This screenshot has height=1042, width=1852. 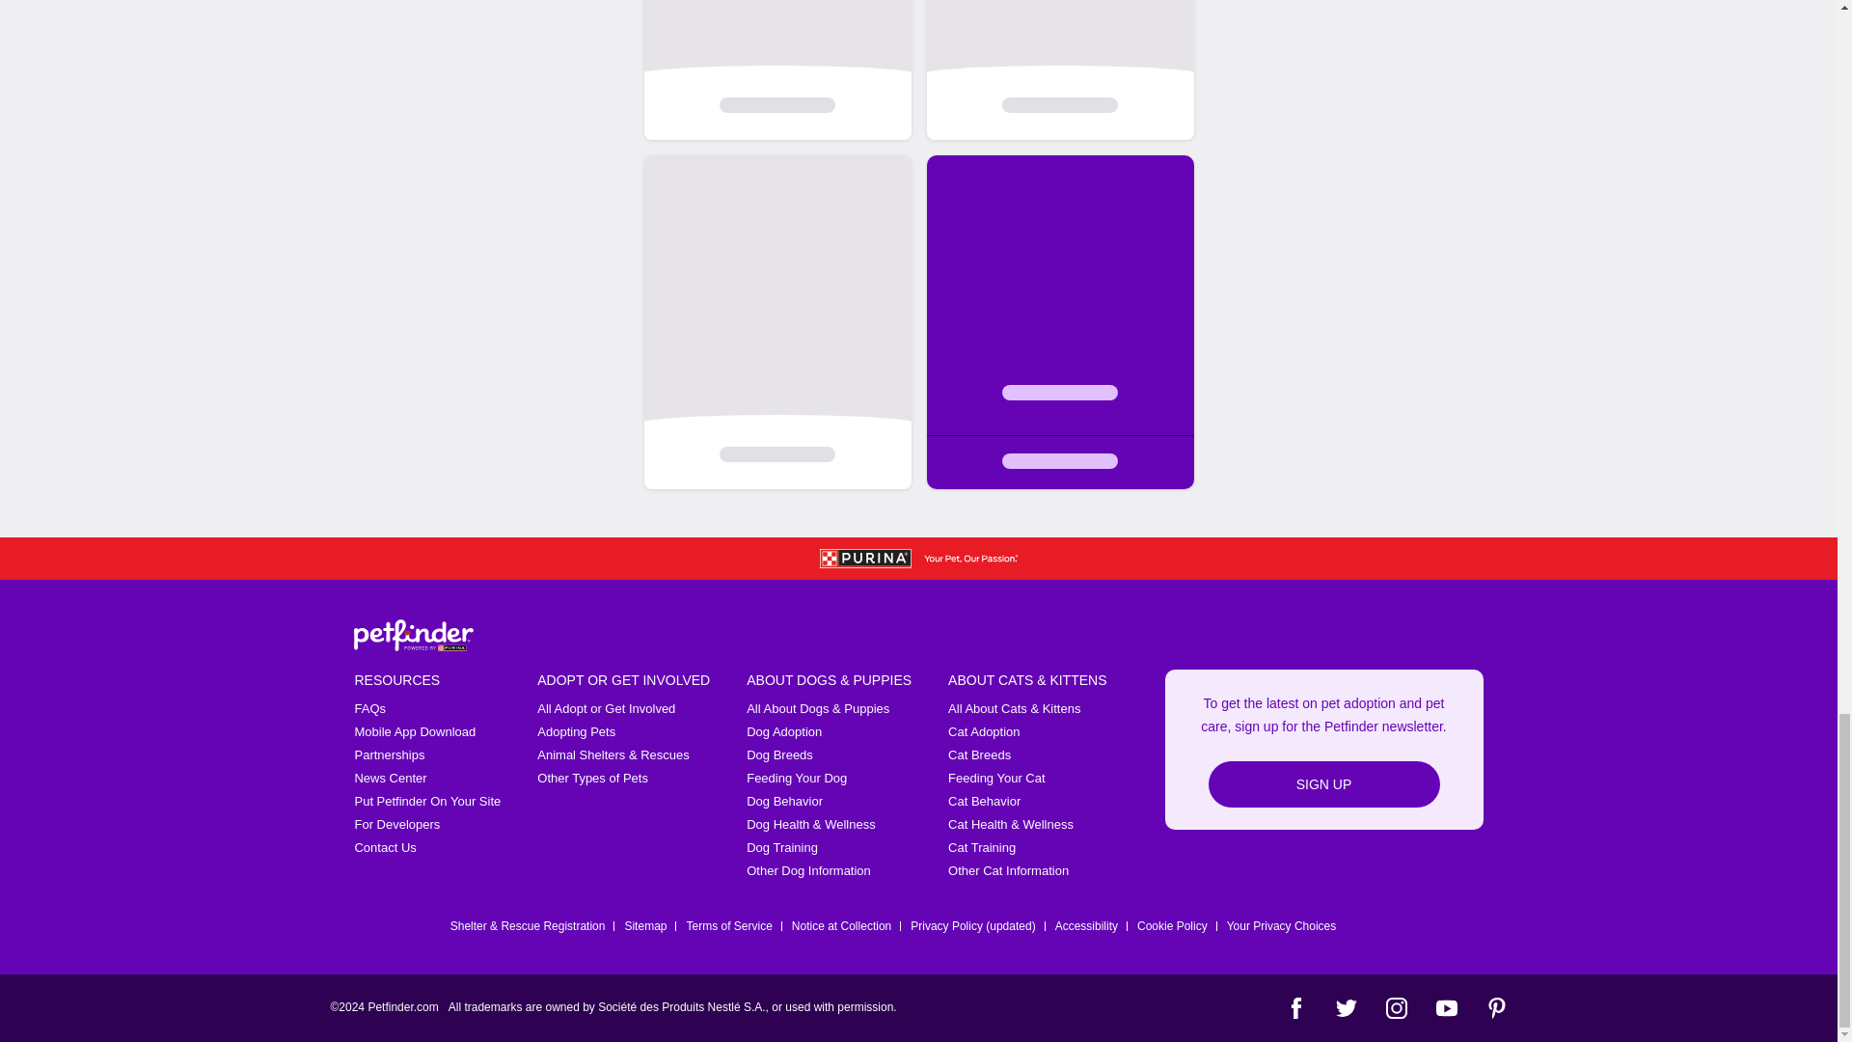 I want to click on youtube, so click(x=1445, y=1007).